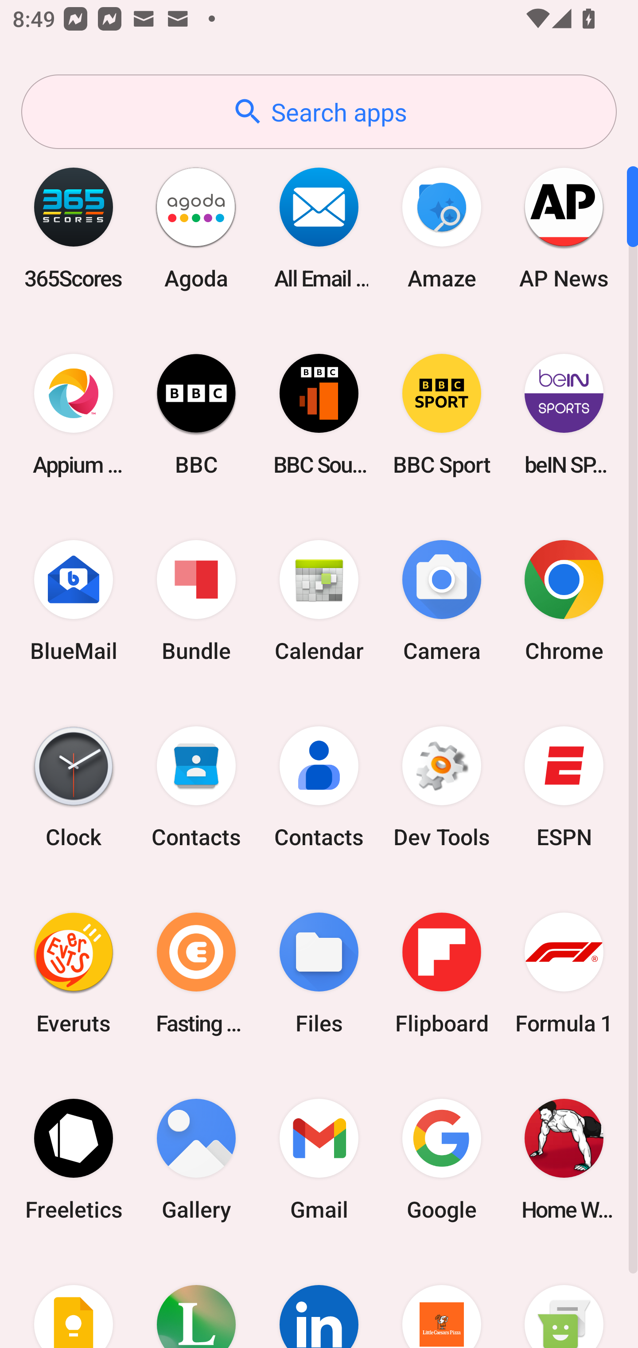 The height and width of the screenshot is (1348, 638). Describe the element at coordinates (319, 601) in the screenshot. I see `Calendar` at that location.